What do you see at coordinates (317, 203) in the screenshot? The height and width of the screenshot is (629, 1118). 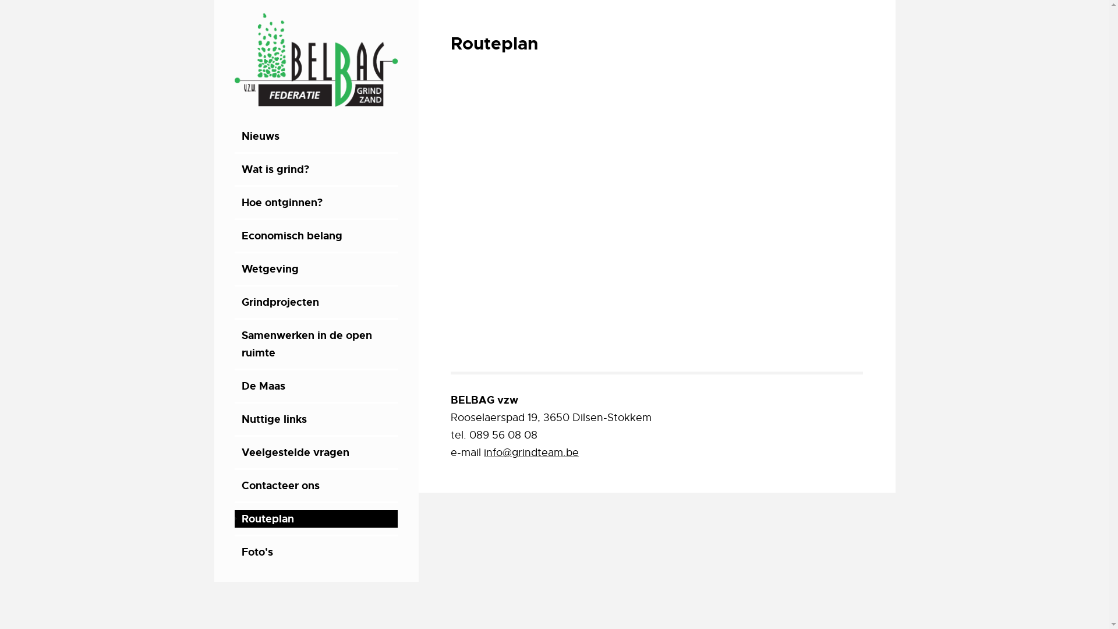 I see `Hoe ontginnen?` at bounding box center [317, 203].